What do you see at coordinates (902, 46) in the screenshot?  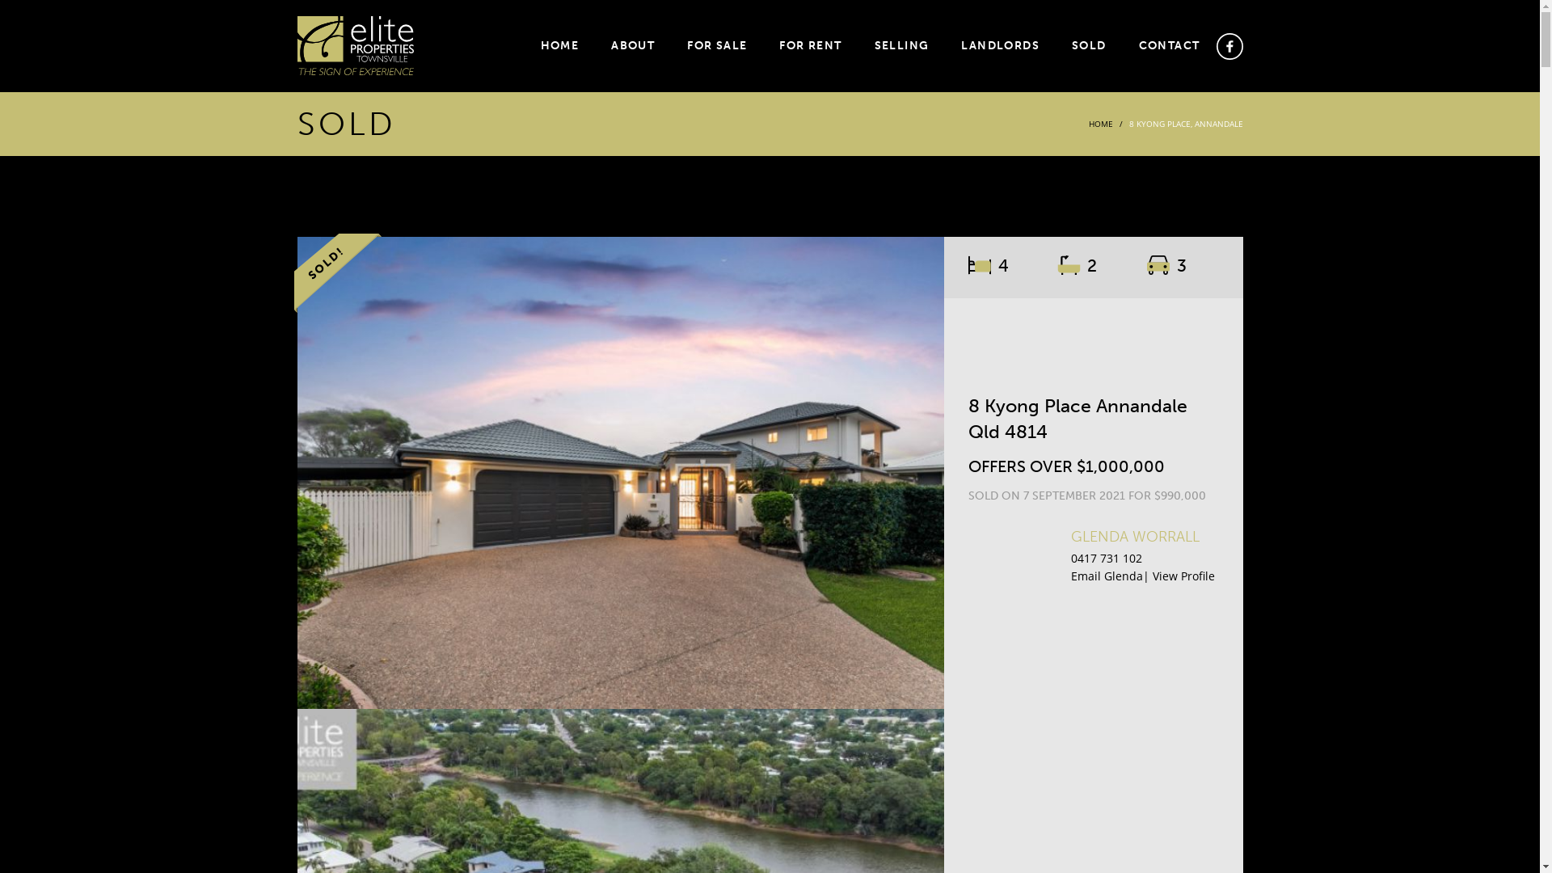 I see `SELLING` at bounding box center [902, 46].